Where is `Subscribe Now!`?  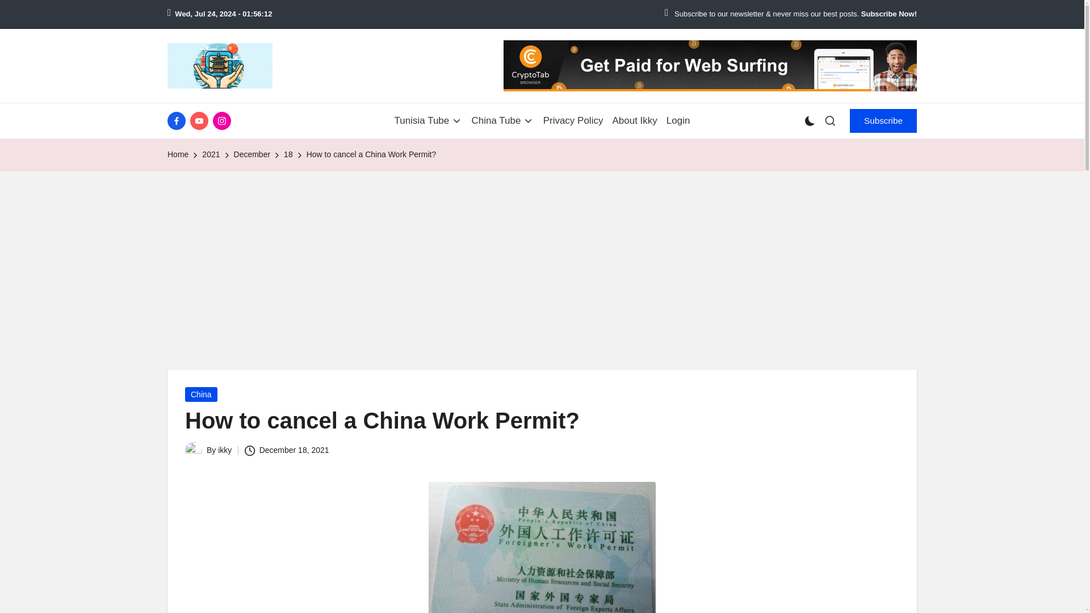 Subscribe Now! is located at coordinates (888, 14).